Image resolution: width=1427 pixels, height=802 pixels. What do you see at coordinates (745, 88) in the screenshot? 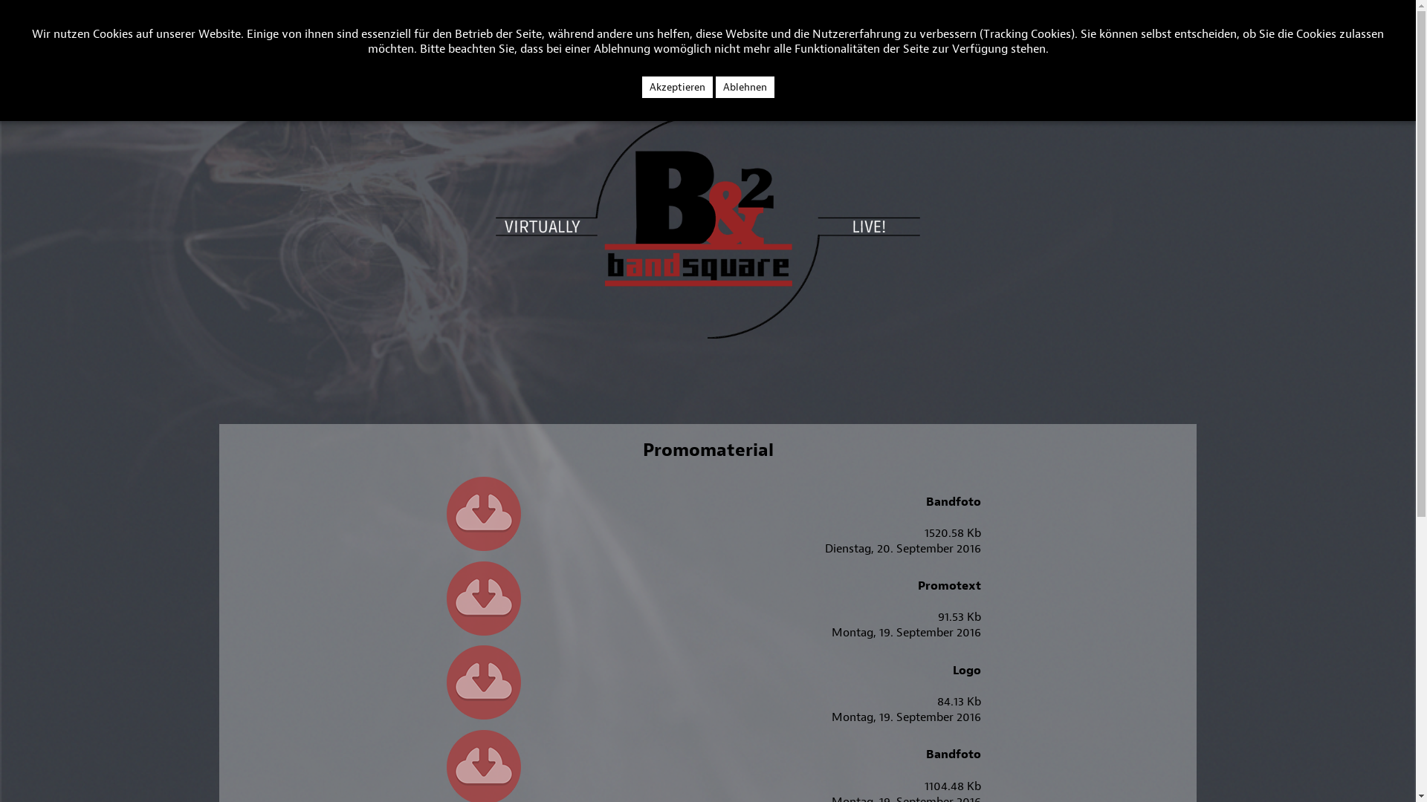
I see `Ablehnen` at bounding box center [745, 88].